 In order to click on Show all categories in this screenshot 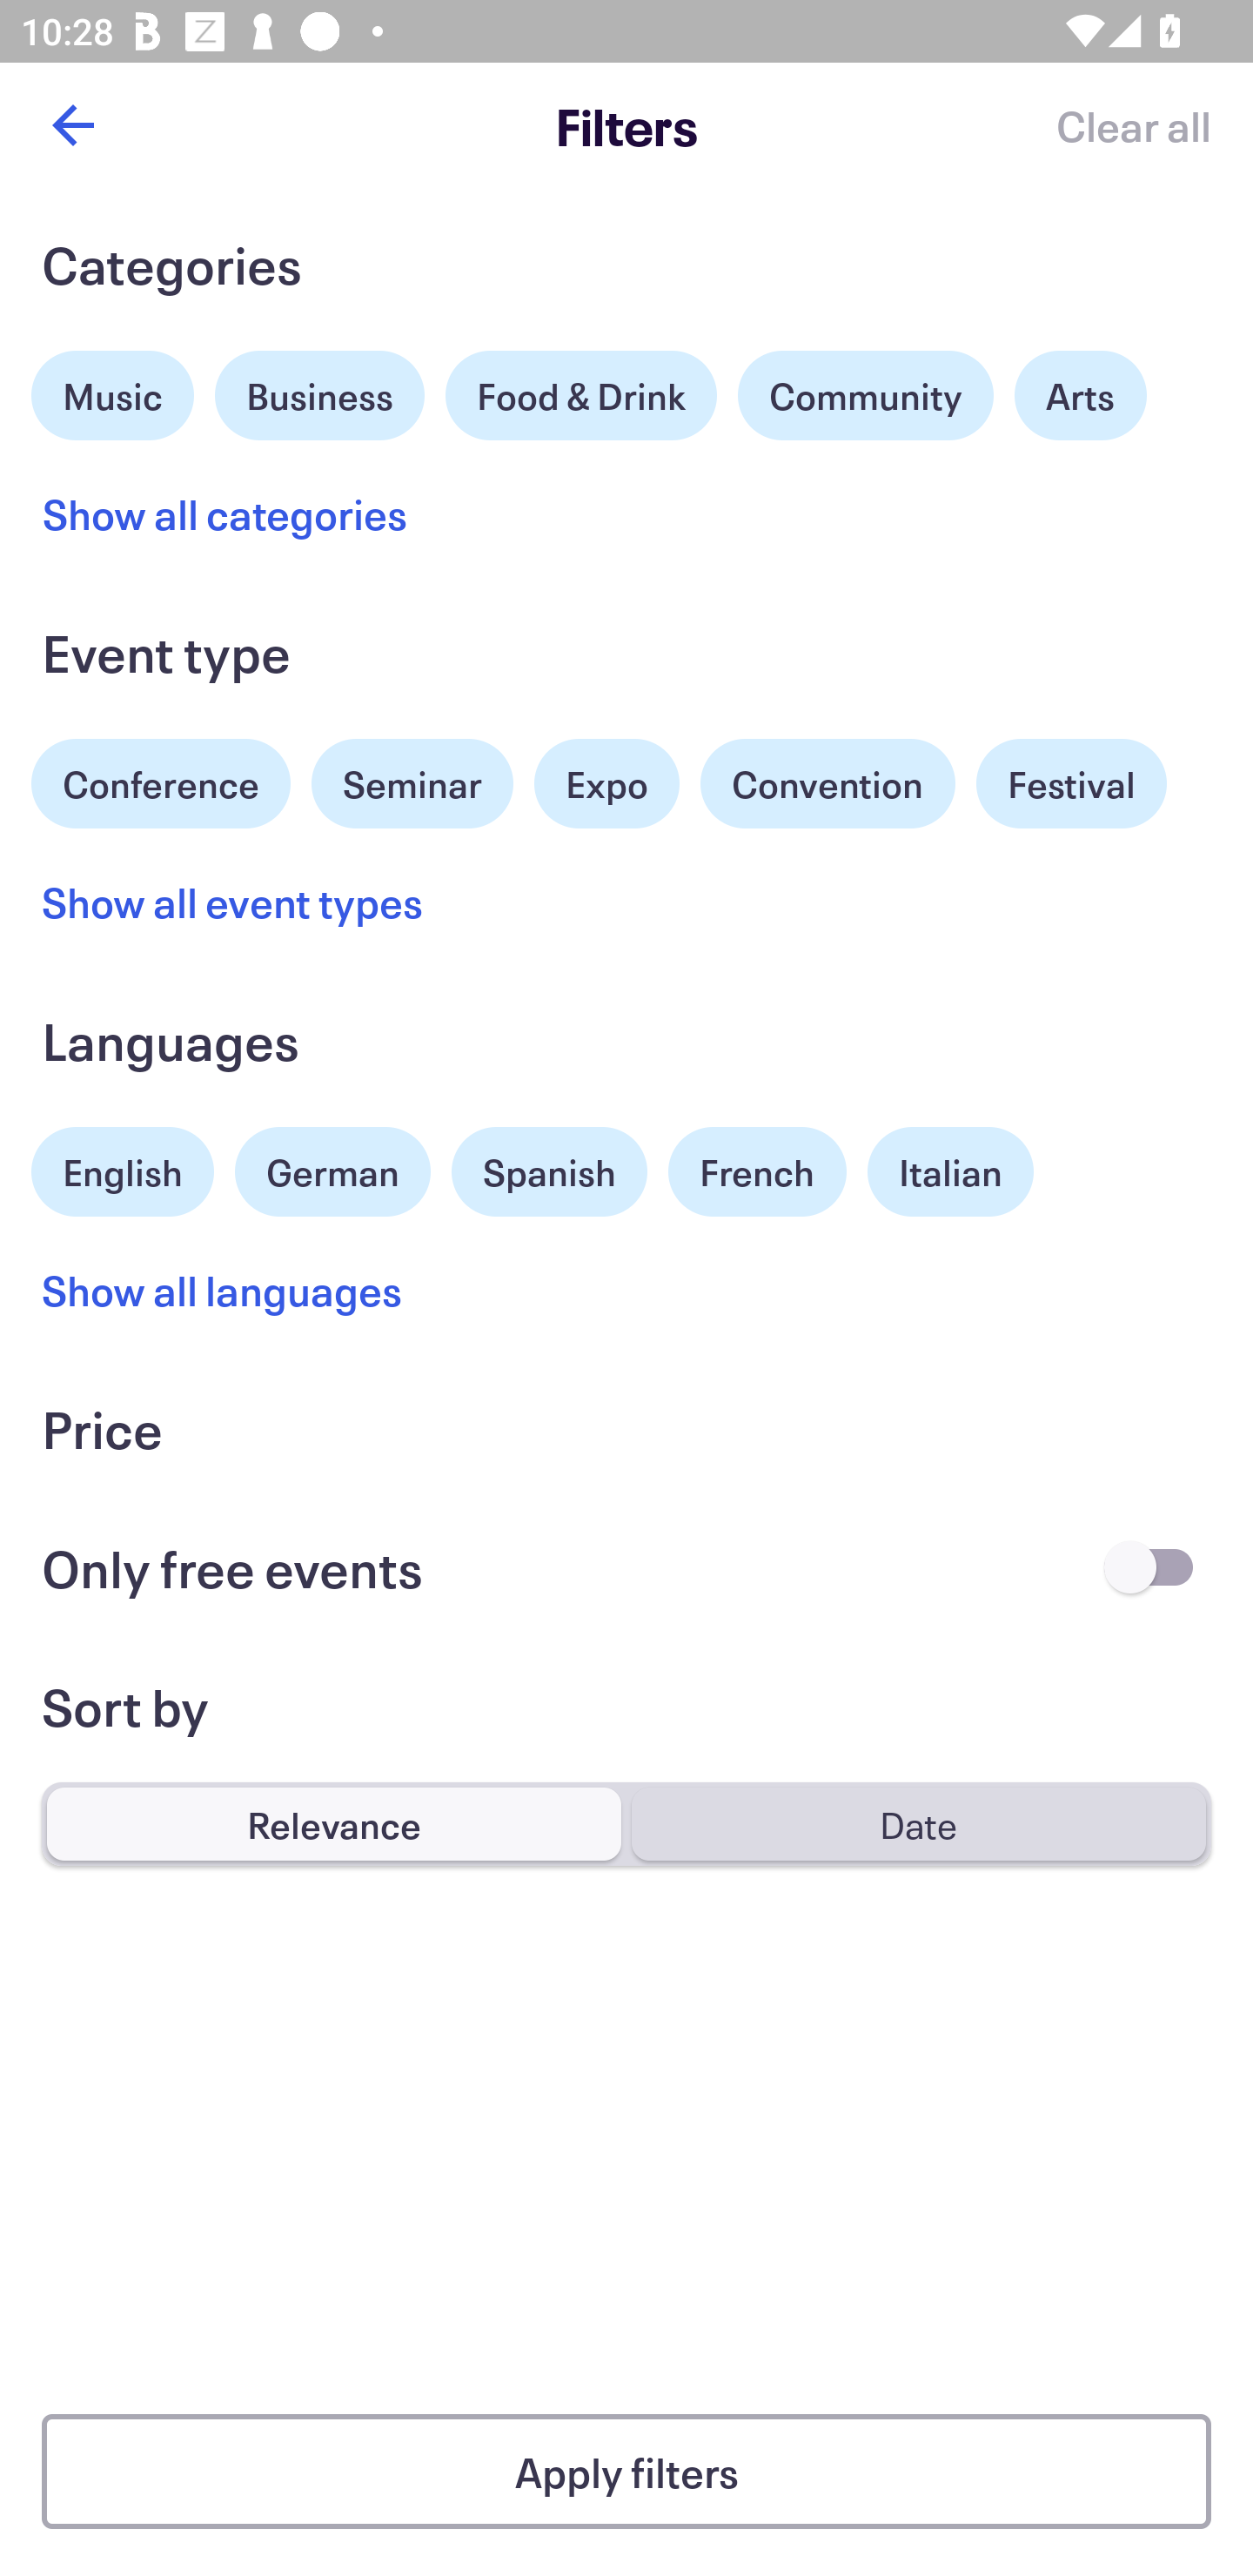, I will do `click(224, 513)`.